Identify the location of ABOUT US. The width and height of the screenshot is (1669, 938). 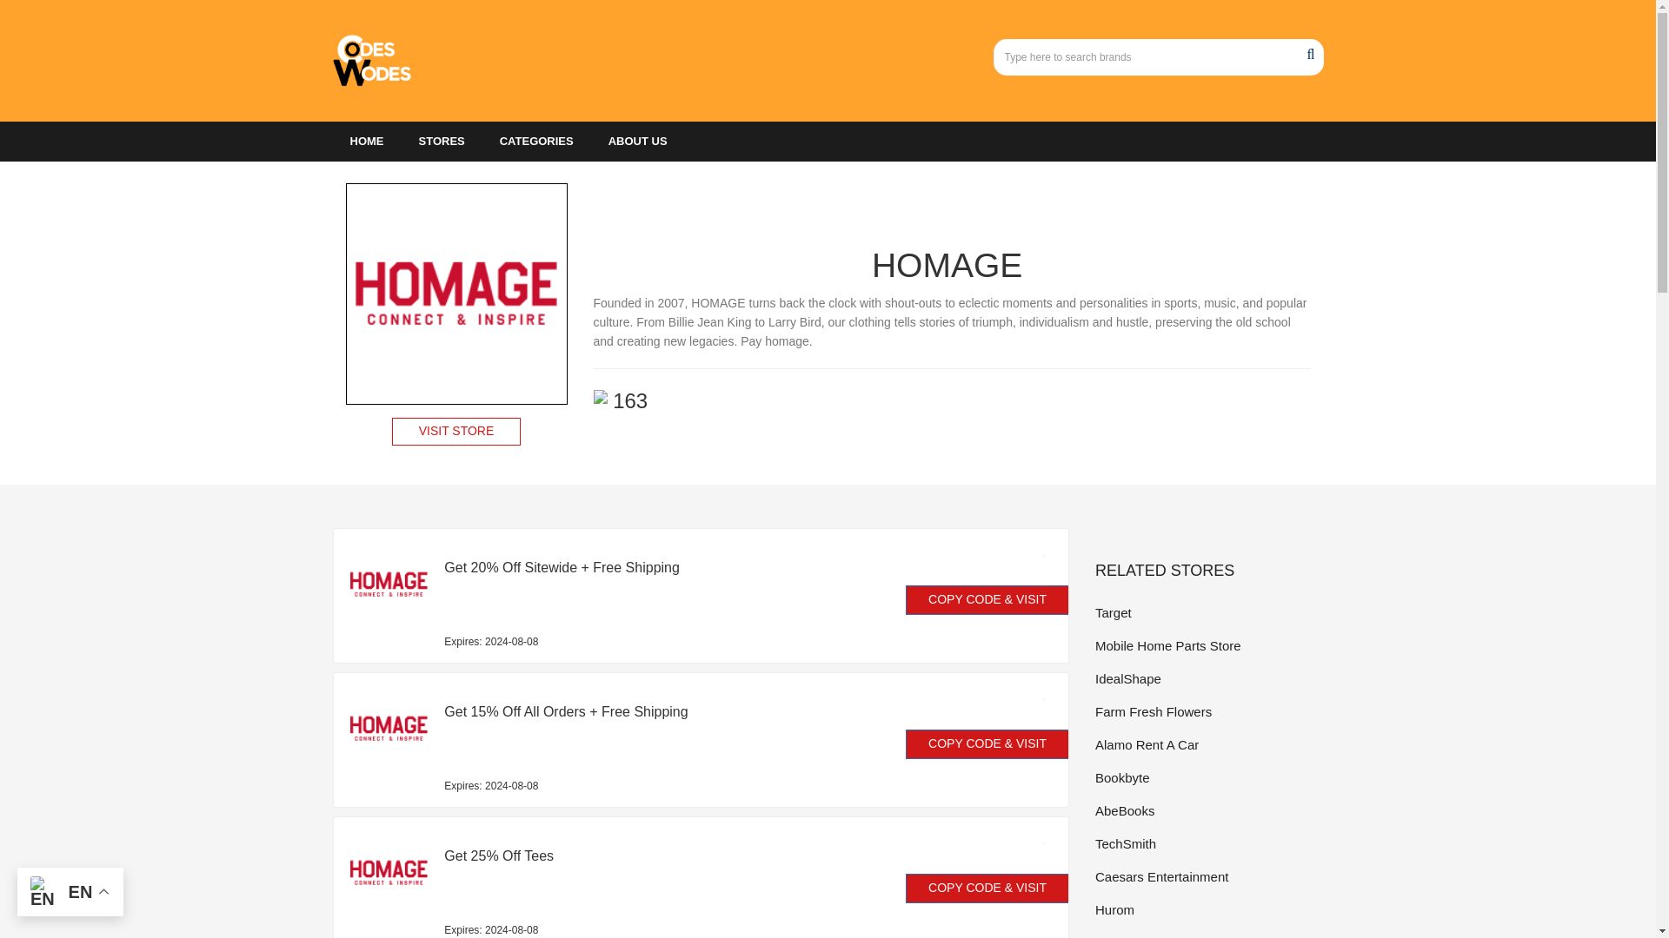
(637, 141).